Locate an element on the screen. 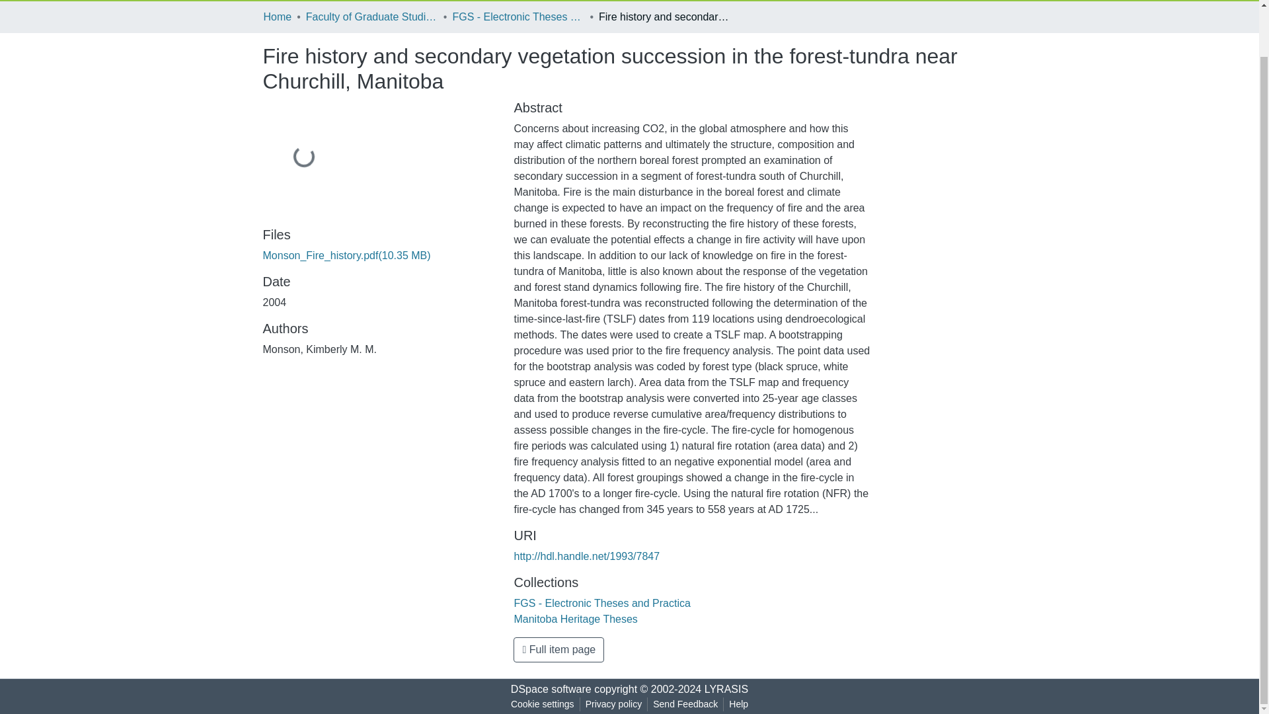 The width and height of the screenshot is (1269, 714). FGS - Electronic Theses and Practica is located at coordinates (601, 603).